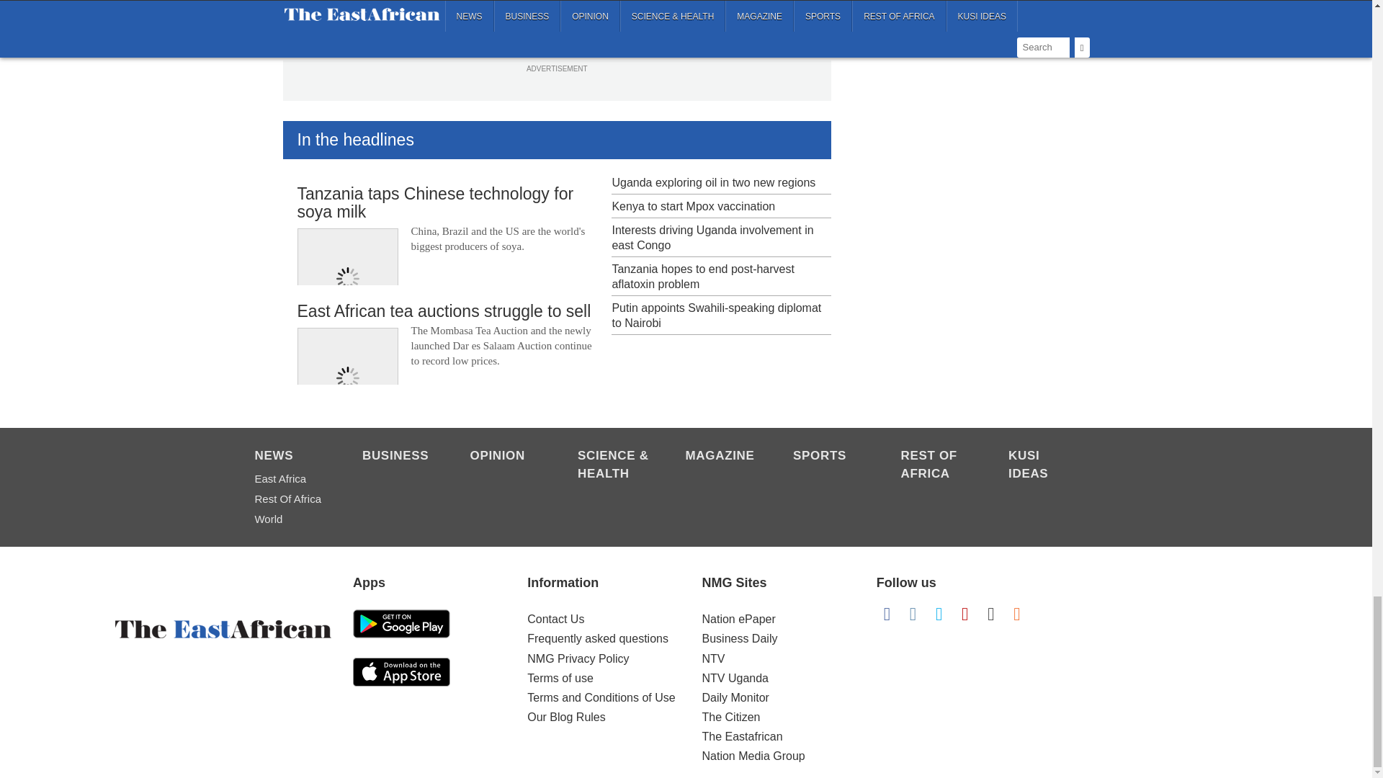 Image resolution: width=1383 pixels, height=778 pixels. I want to click on Business, so click(399, 457).